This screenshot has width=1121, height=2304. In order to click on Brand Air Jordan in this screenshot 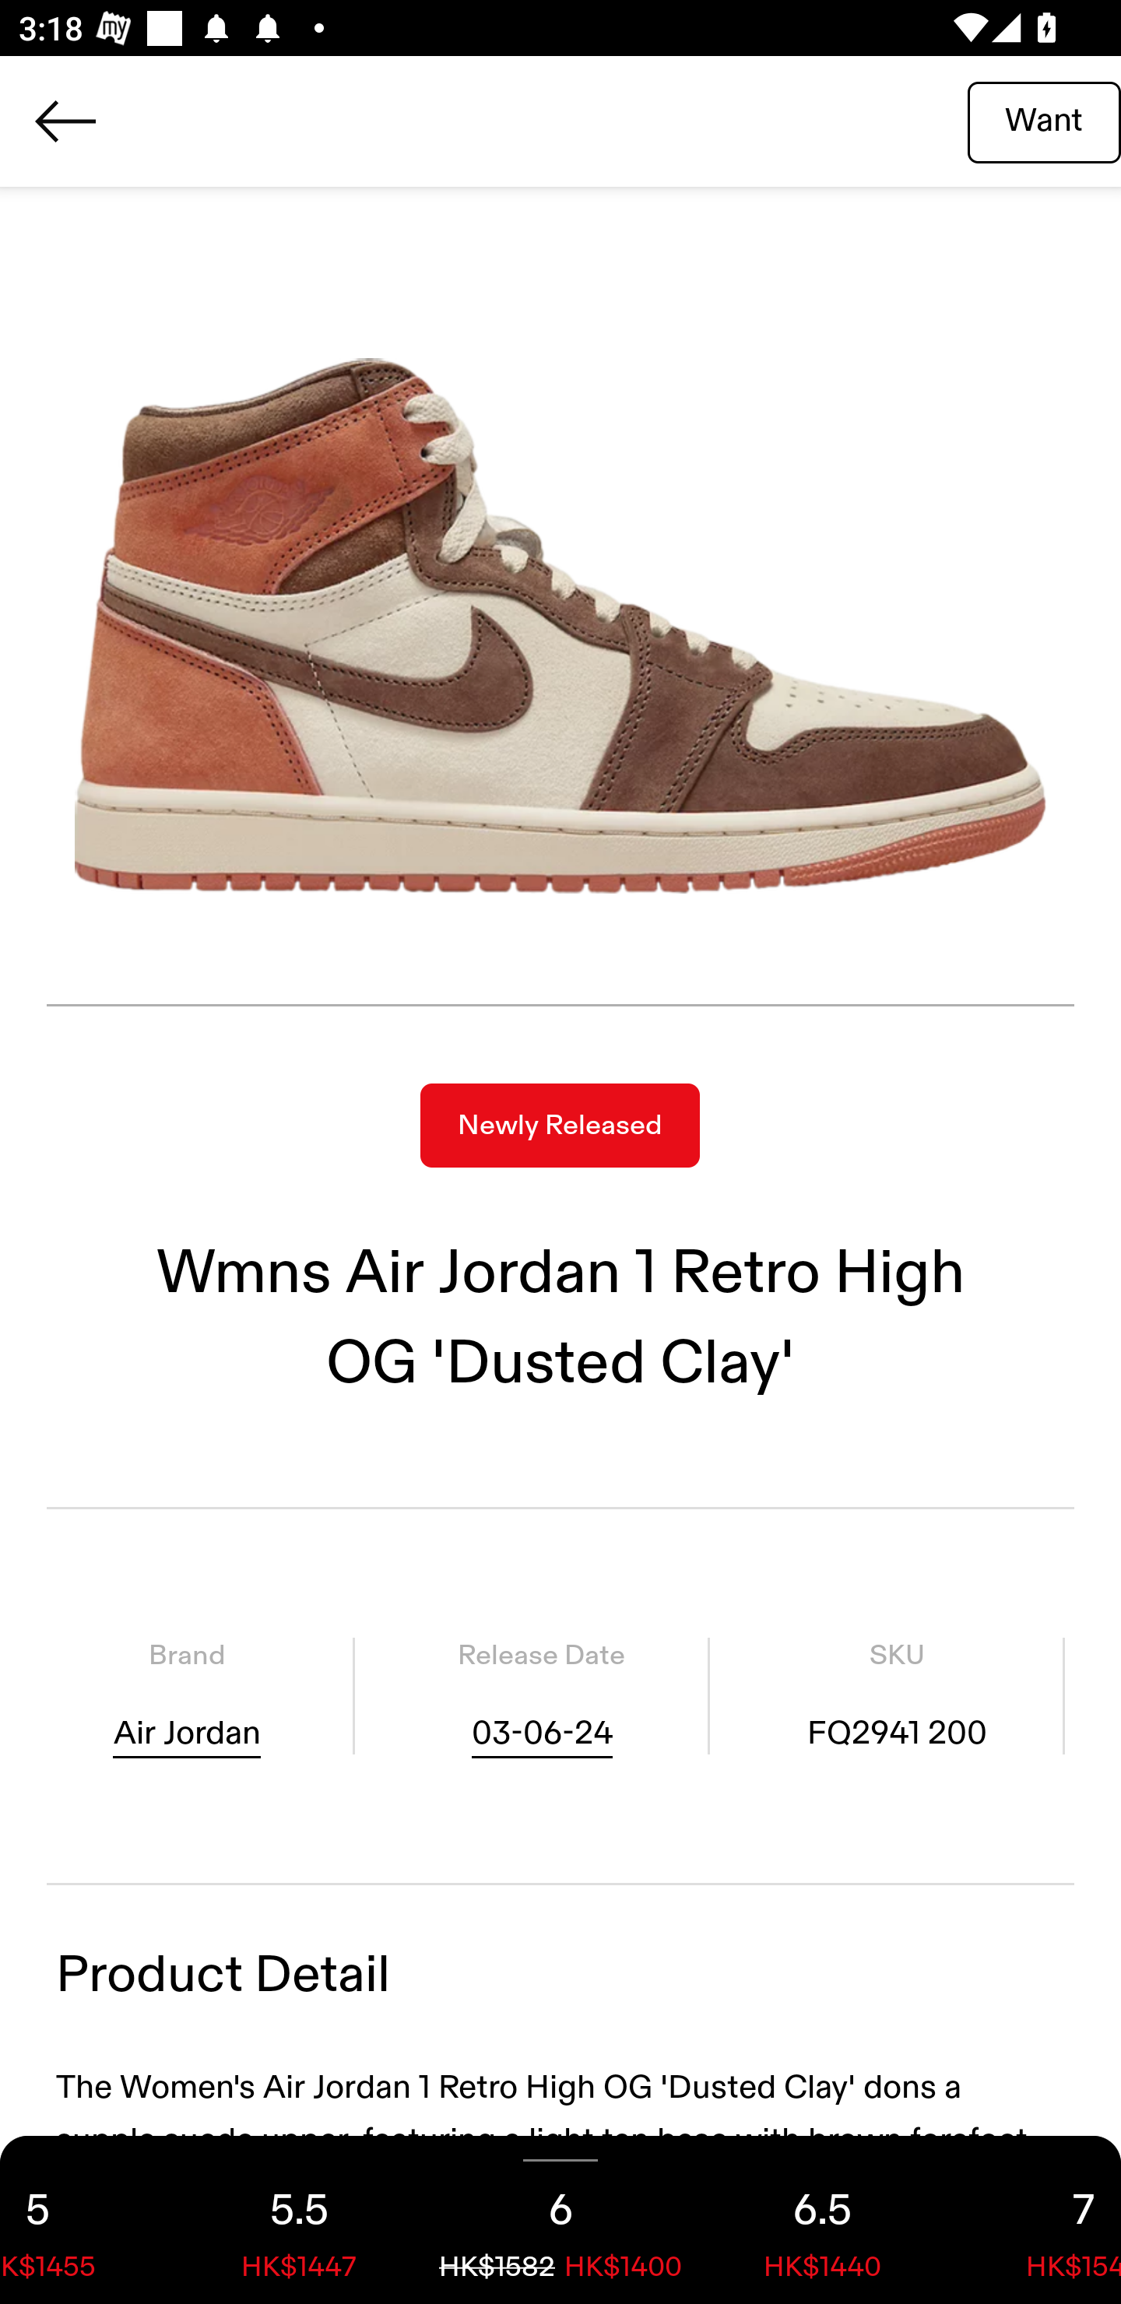, I will do `click(187, 1695)`.